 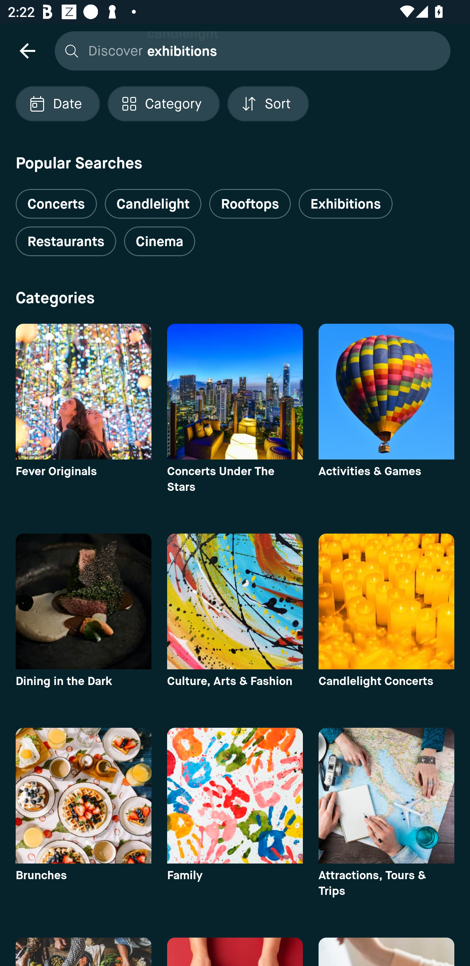 I want to click on category image, so click(x=83, y=601).